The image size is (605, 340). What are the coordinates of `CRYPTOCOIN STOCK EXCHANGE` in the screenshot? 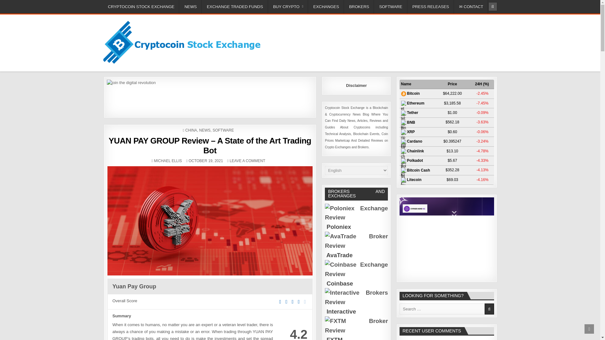 It's located at (141, 7).